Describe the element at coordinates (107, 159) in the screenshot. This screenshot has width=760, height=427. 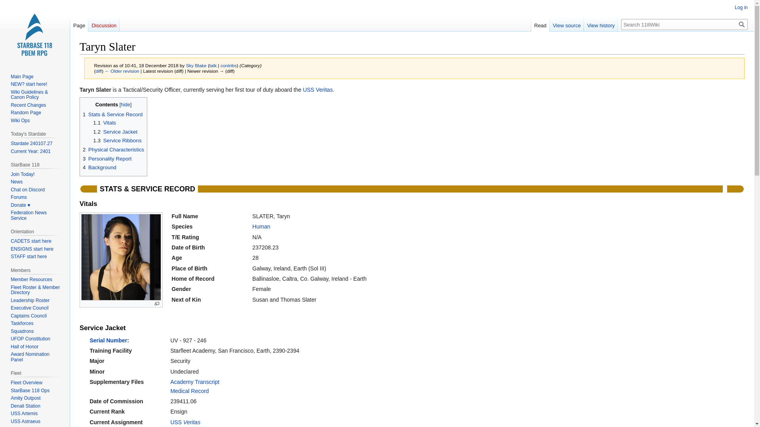
I see `3 Personality Report` at that location.